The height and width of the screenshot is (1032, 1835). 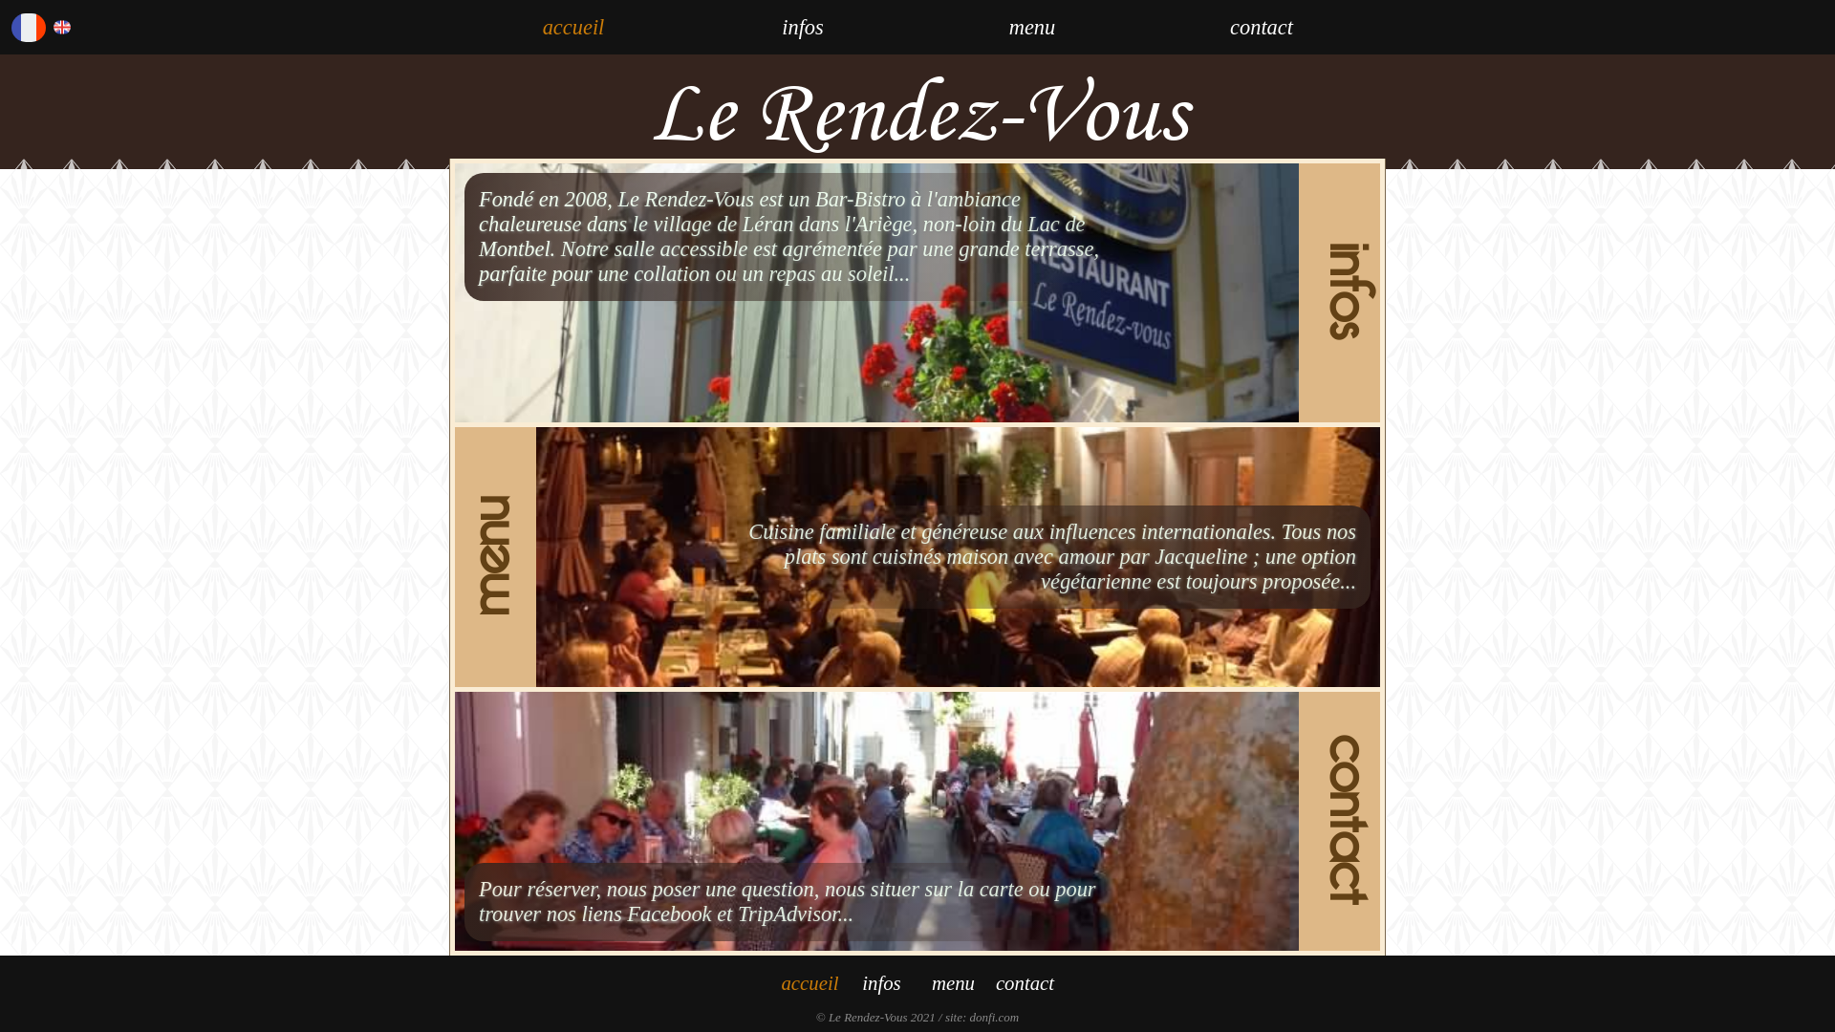 What do you see at coordinates (803, 27) in the screenshot?
I see `infos` at bounding box center [803, 27].